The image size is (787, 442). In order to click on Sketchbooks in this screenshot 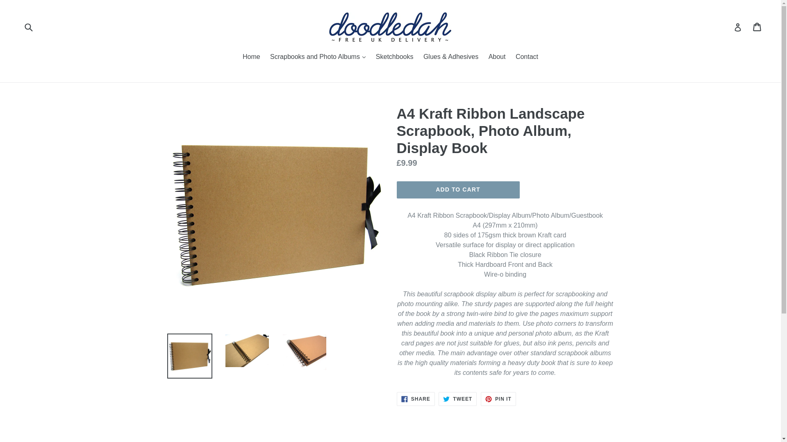, I will do `click(251, 57)`.